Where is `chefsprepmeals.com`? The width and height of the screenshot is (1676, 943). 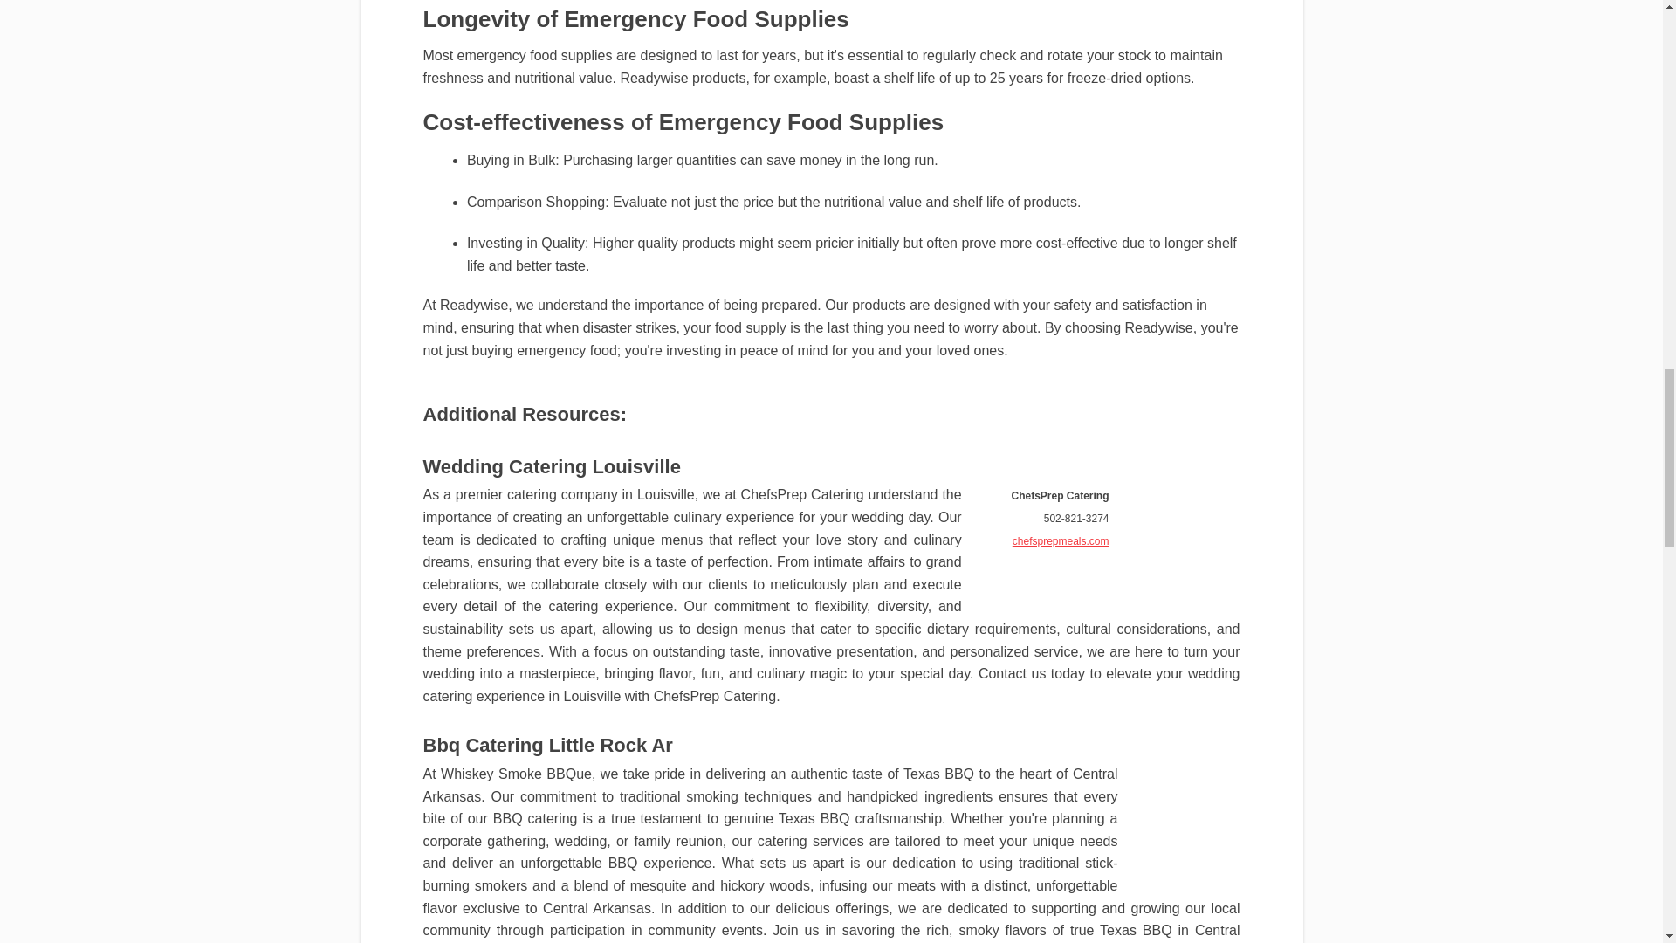 chefsprepmeals.com is located at coordinates (1061, 541).